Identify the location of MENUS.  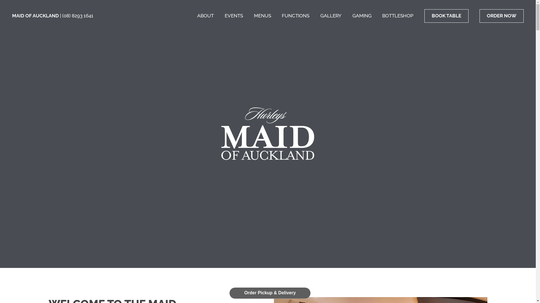
(263, 16).